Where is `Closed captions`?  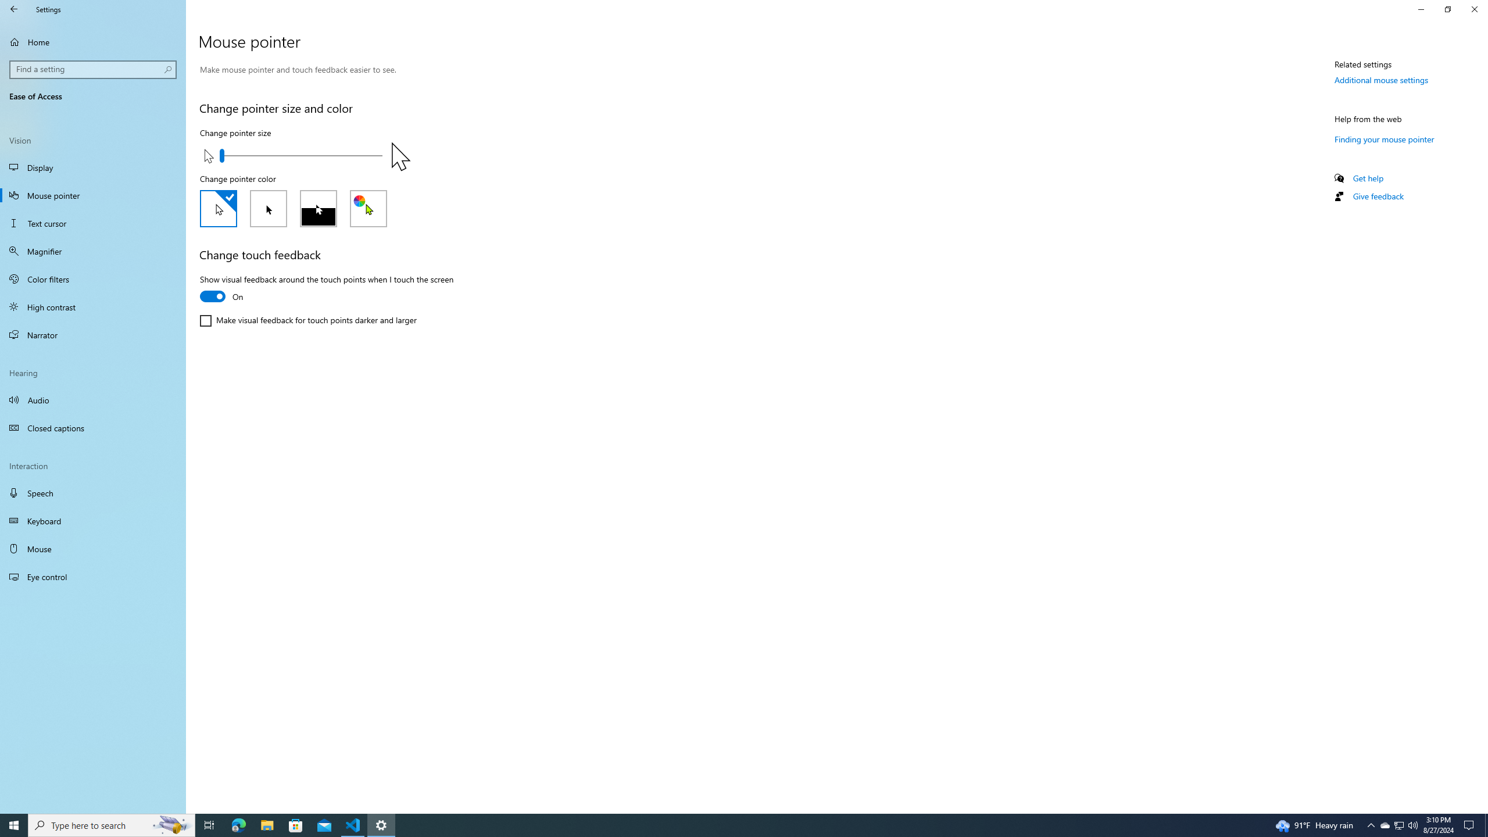 Closed captions is located at coordinates (93, 428).